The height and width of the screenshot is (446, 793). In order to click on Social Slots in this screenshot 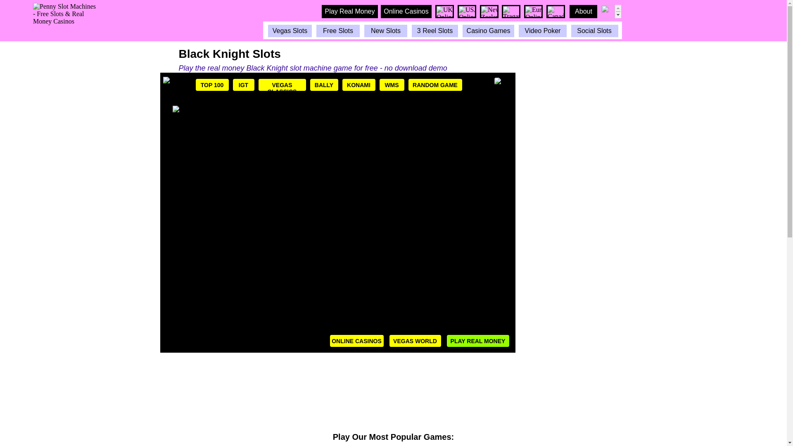, I will do `click(594, 31)`.